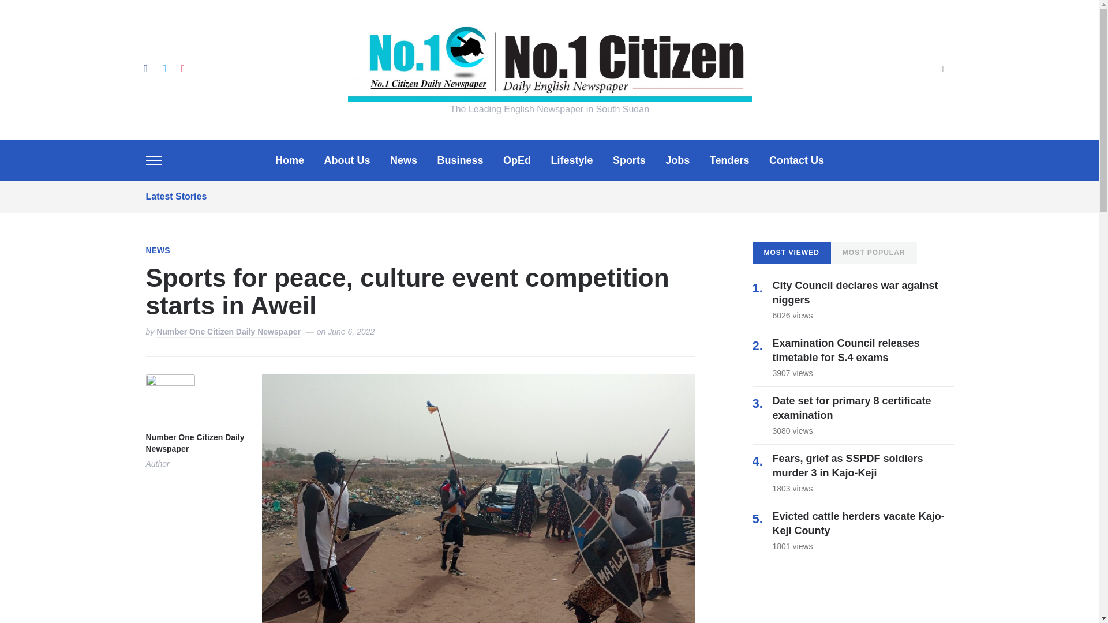 The image size is (1108, 623). What do you see at coordinates (145, 68) in the screenshot?
I see `facebook` at bounding box center [145, 68].